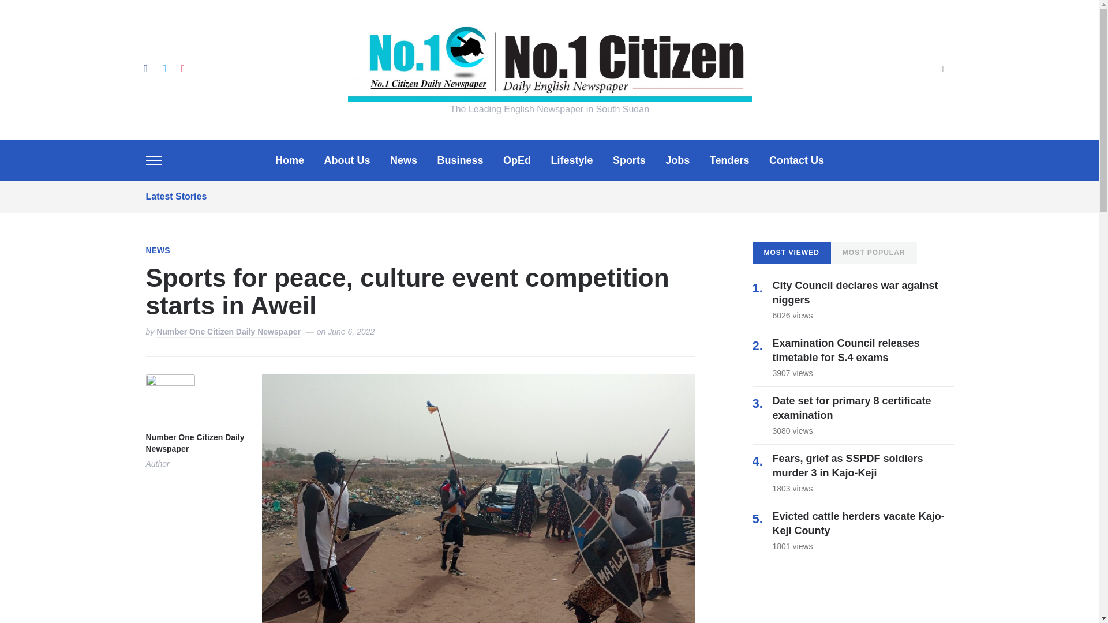 The image size is (1108, 623). What do you see at coordinates (145, 68) in the screenshot?
I see `facebook` at bounding box center [145, 68].